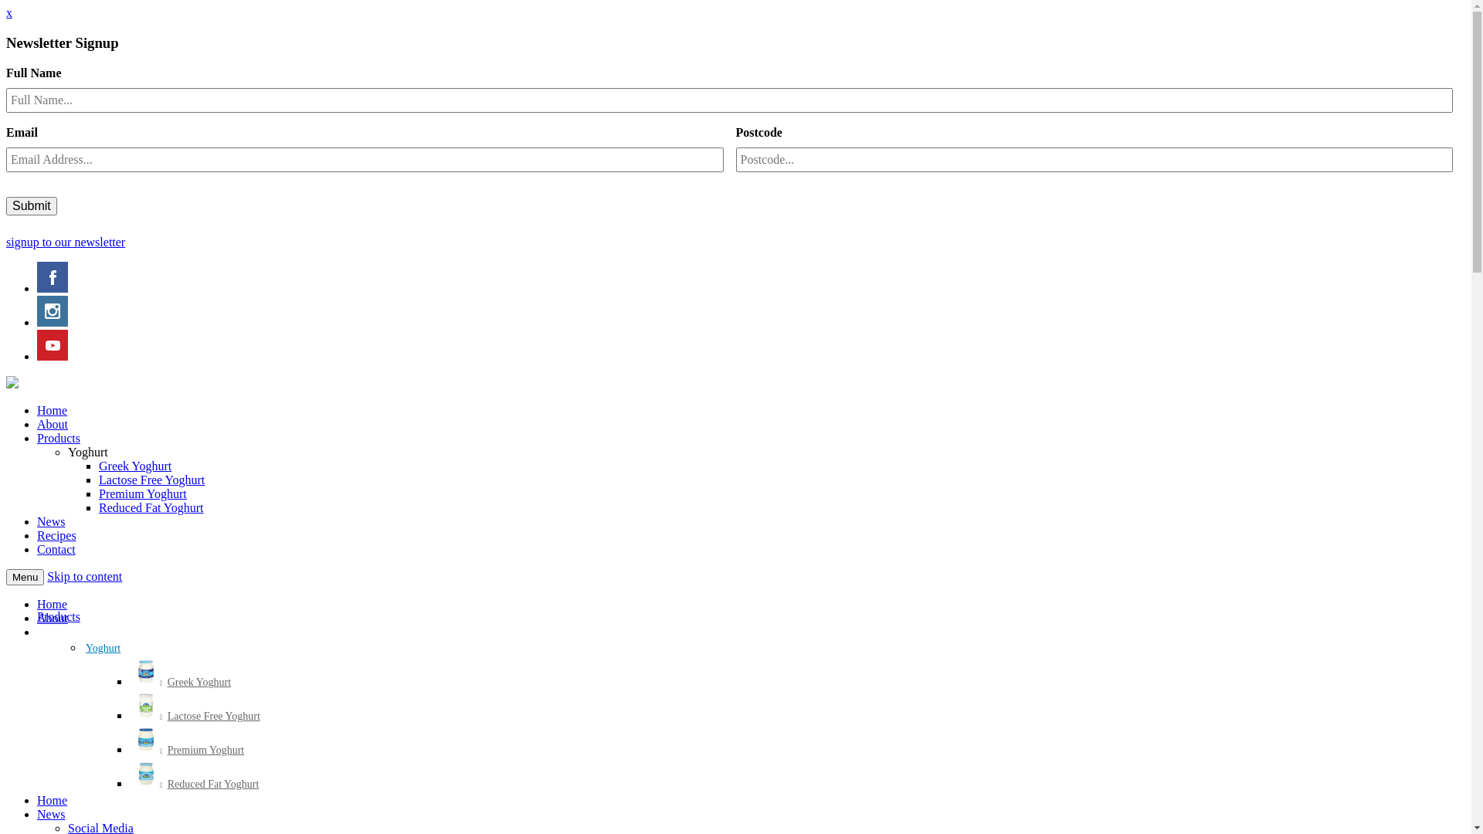 Image resolution: width=1483 pixels, height=834 pixels. What do you see at coordinates (53, 604) in the screenshot?
I see `Home` at bounding box center [53, 604].